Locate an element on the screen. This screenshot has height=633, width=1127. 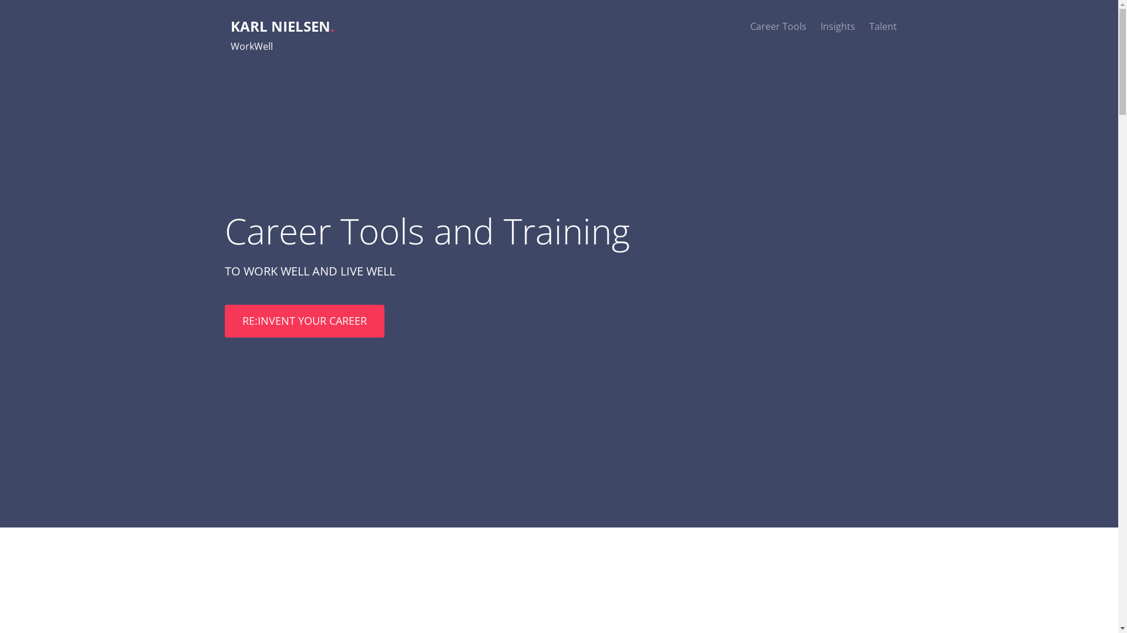
Insights is located at coordinates (838, 26).